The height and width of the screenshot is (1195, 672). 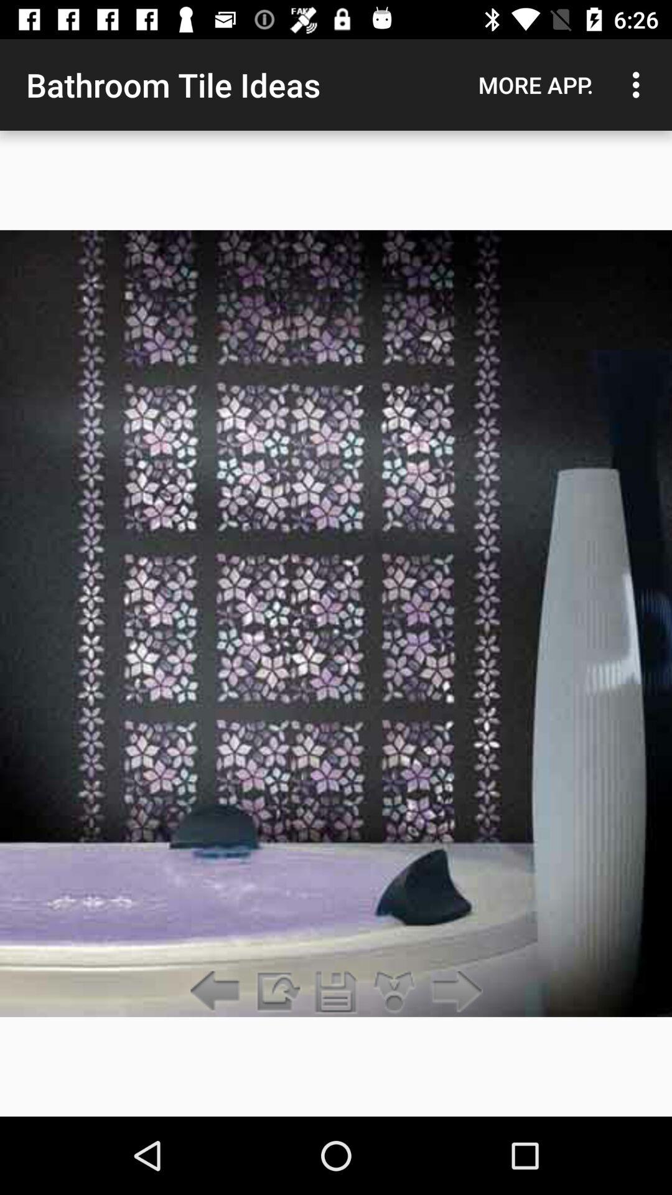 I want to click on go back, so click(x=218, y=992).